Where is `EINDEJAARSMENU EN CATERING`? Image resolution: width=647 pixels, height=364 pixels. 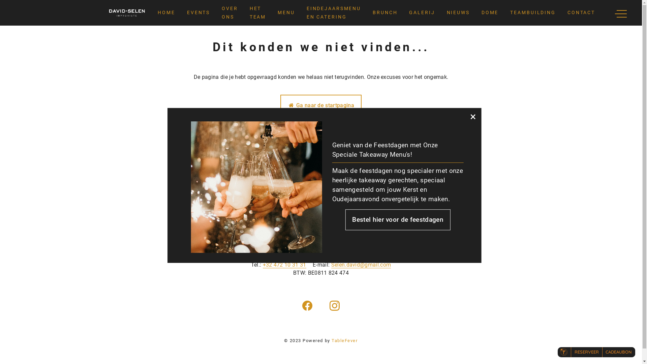 EINDEJAARSMENU EN CATERING is located at coordinates (334, 13).